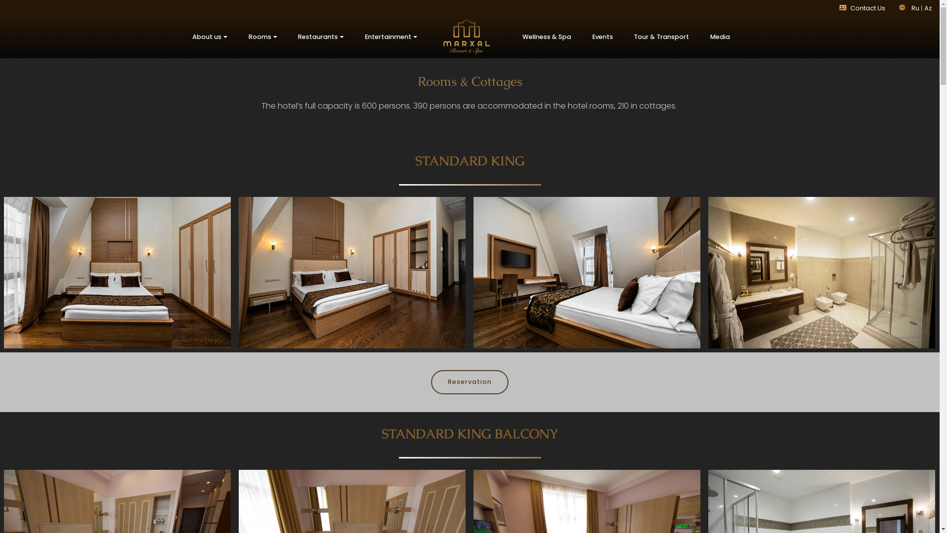 This screenshot has width=947, height=533. I want to click on Az, so click(928, 8).